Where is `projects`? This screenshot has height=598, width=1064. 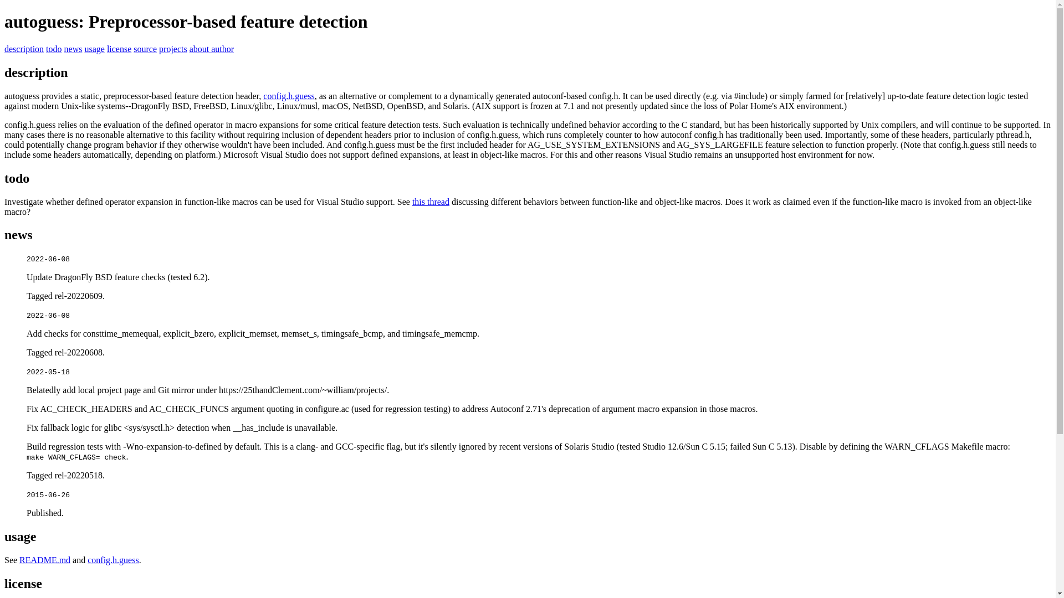 projects is located at coordinates (173, 49).